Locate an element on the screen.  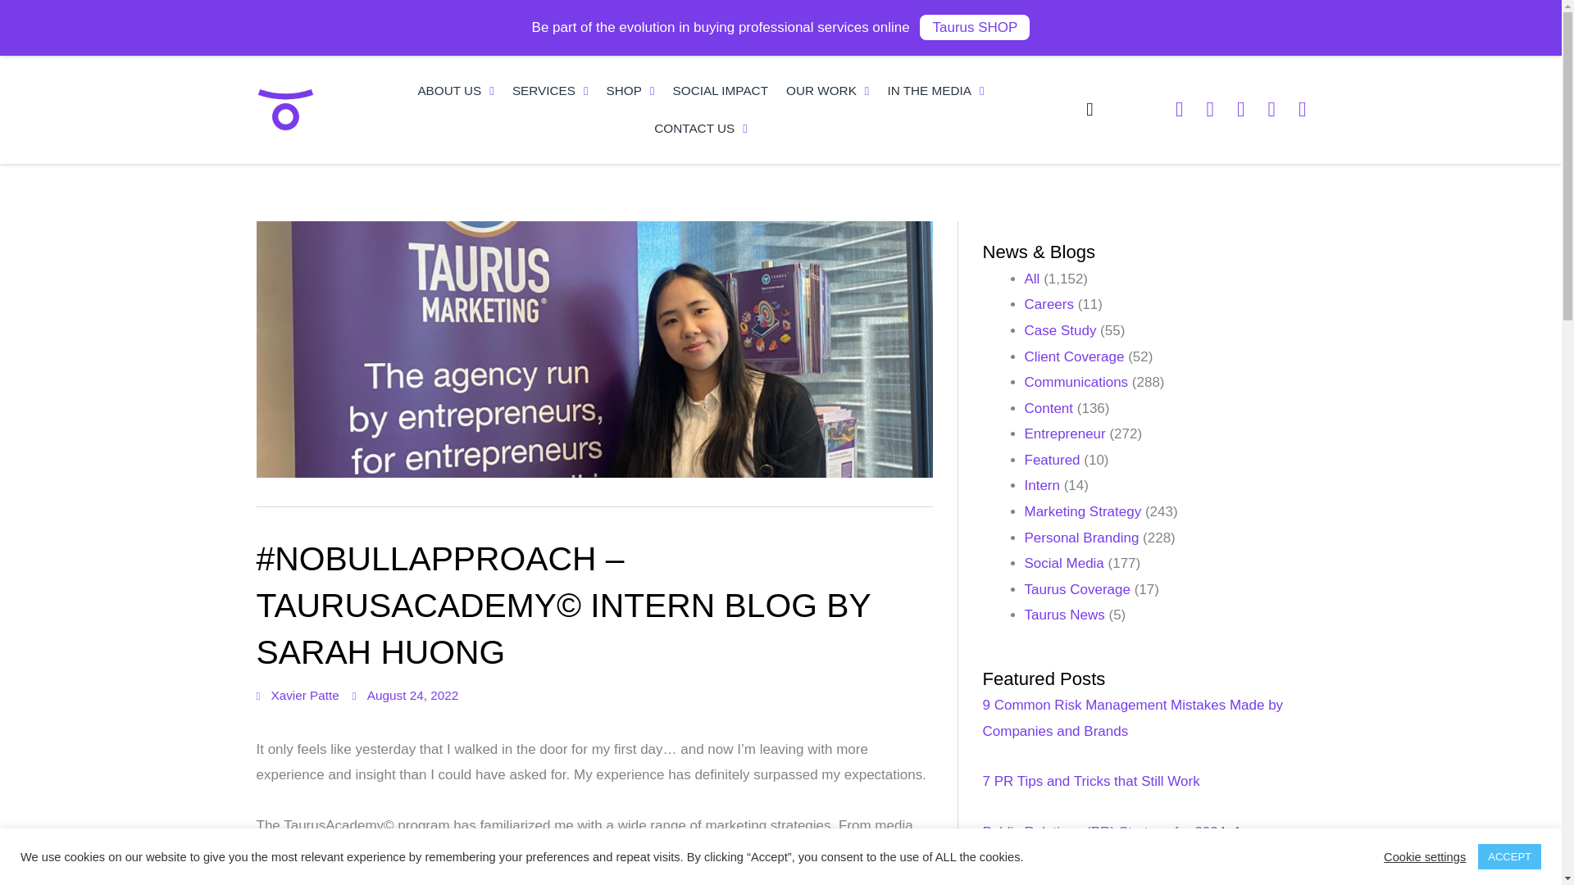
SERVICES is located at coordinates (551, 90).